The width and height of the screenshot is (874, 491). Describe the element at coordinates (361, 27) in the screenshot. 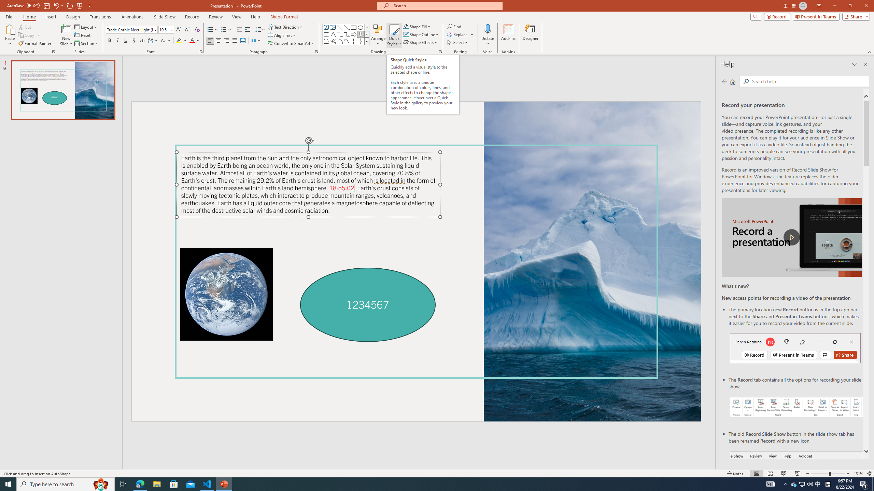

I see `Oval` at that location.